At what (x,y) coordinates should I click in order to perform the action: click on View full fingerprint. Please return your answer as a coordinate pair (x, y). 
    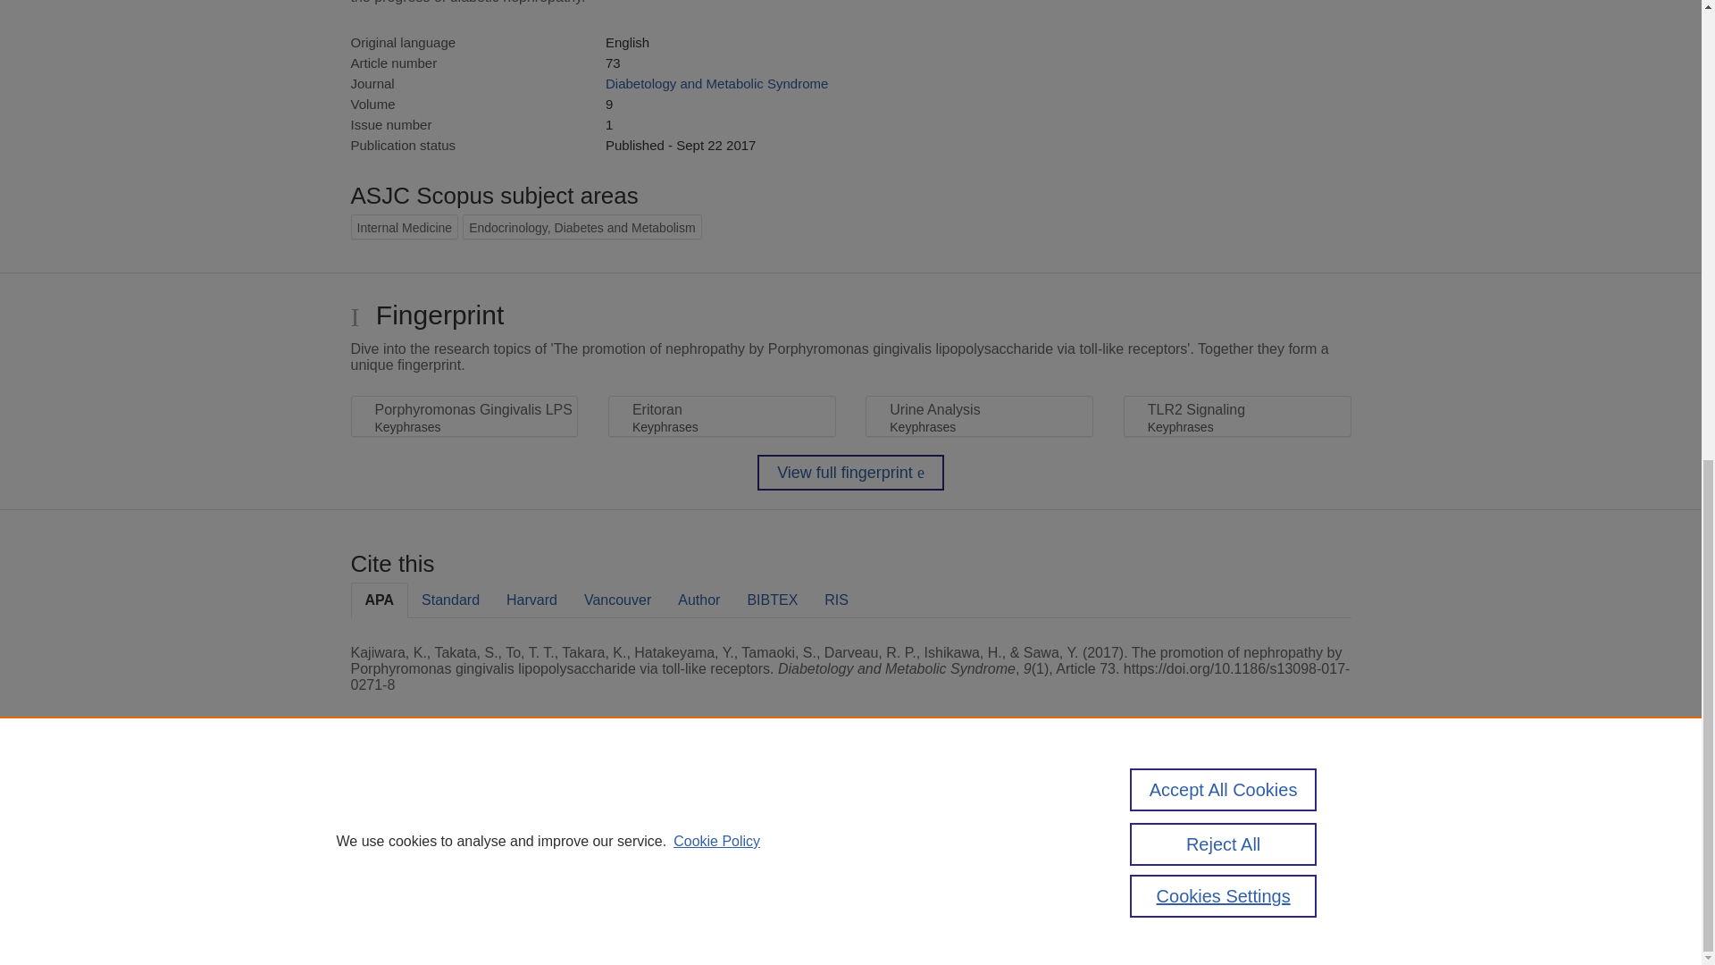
    Looking at the image, I should click on (850, 472).